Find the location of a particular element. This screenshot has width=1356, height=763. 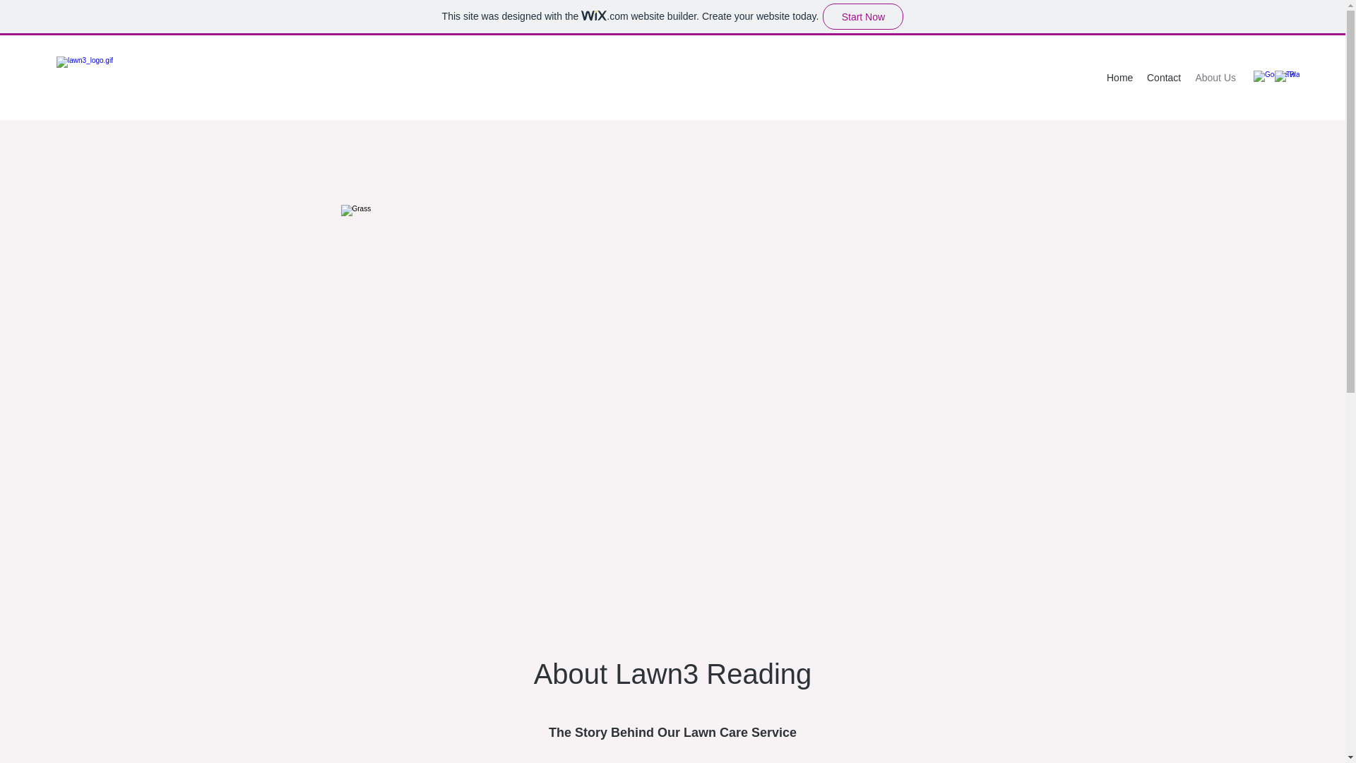

Contact is located at coordinates (1164, 78).